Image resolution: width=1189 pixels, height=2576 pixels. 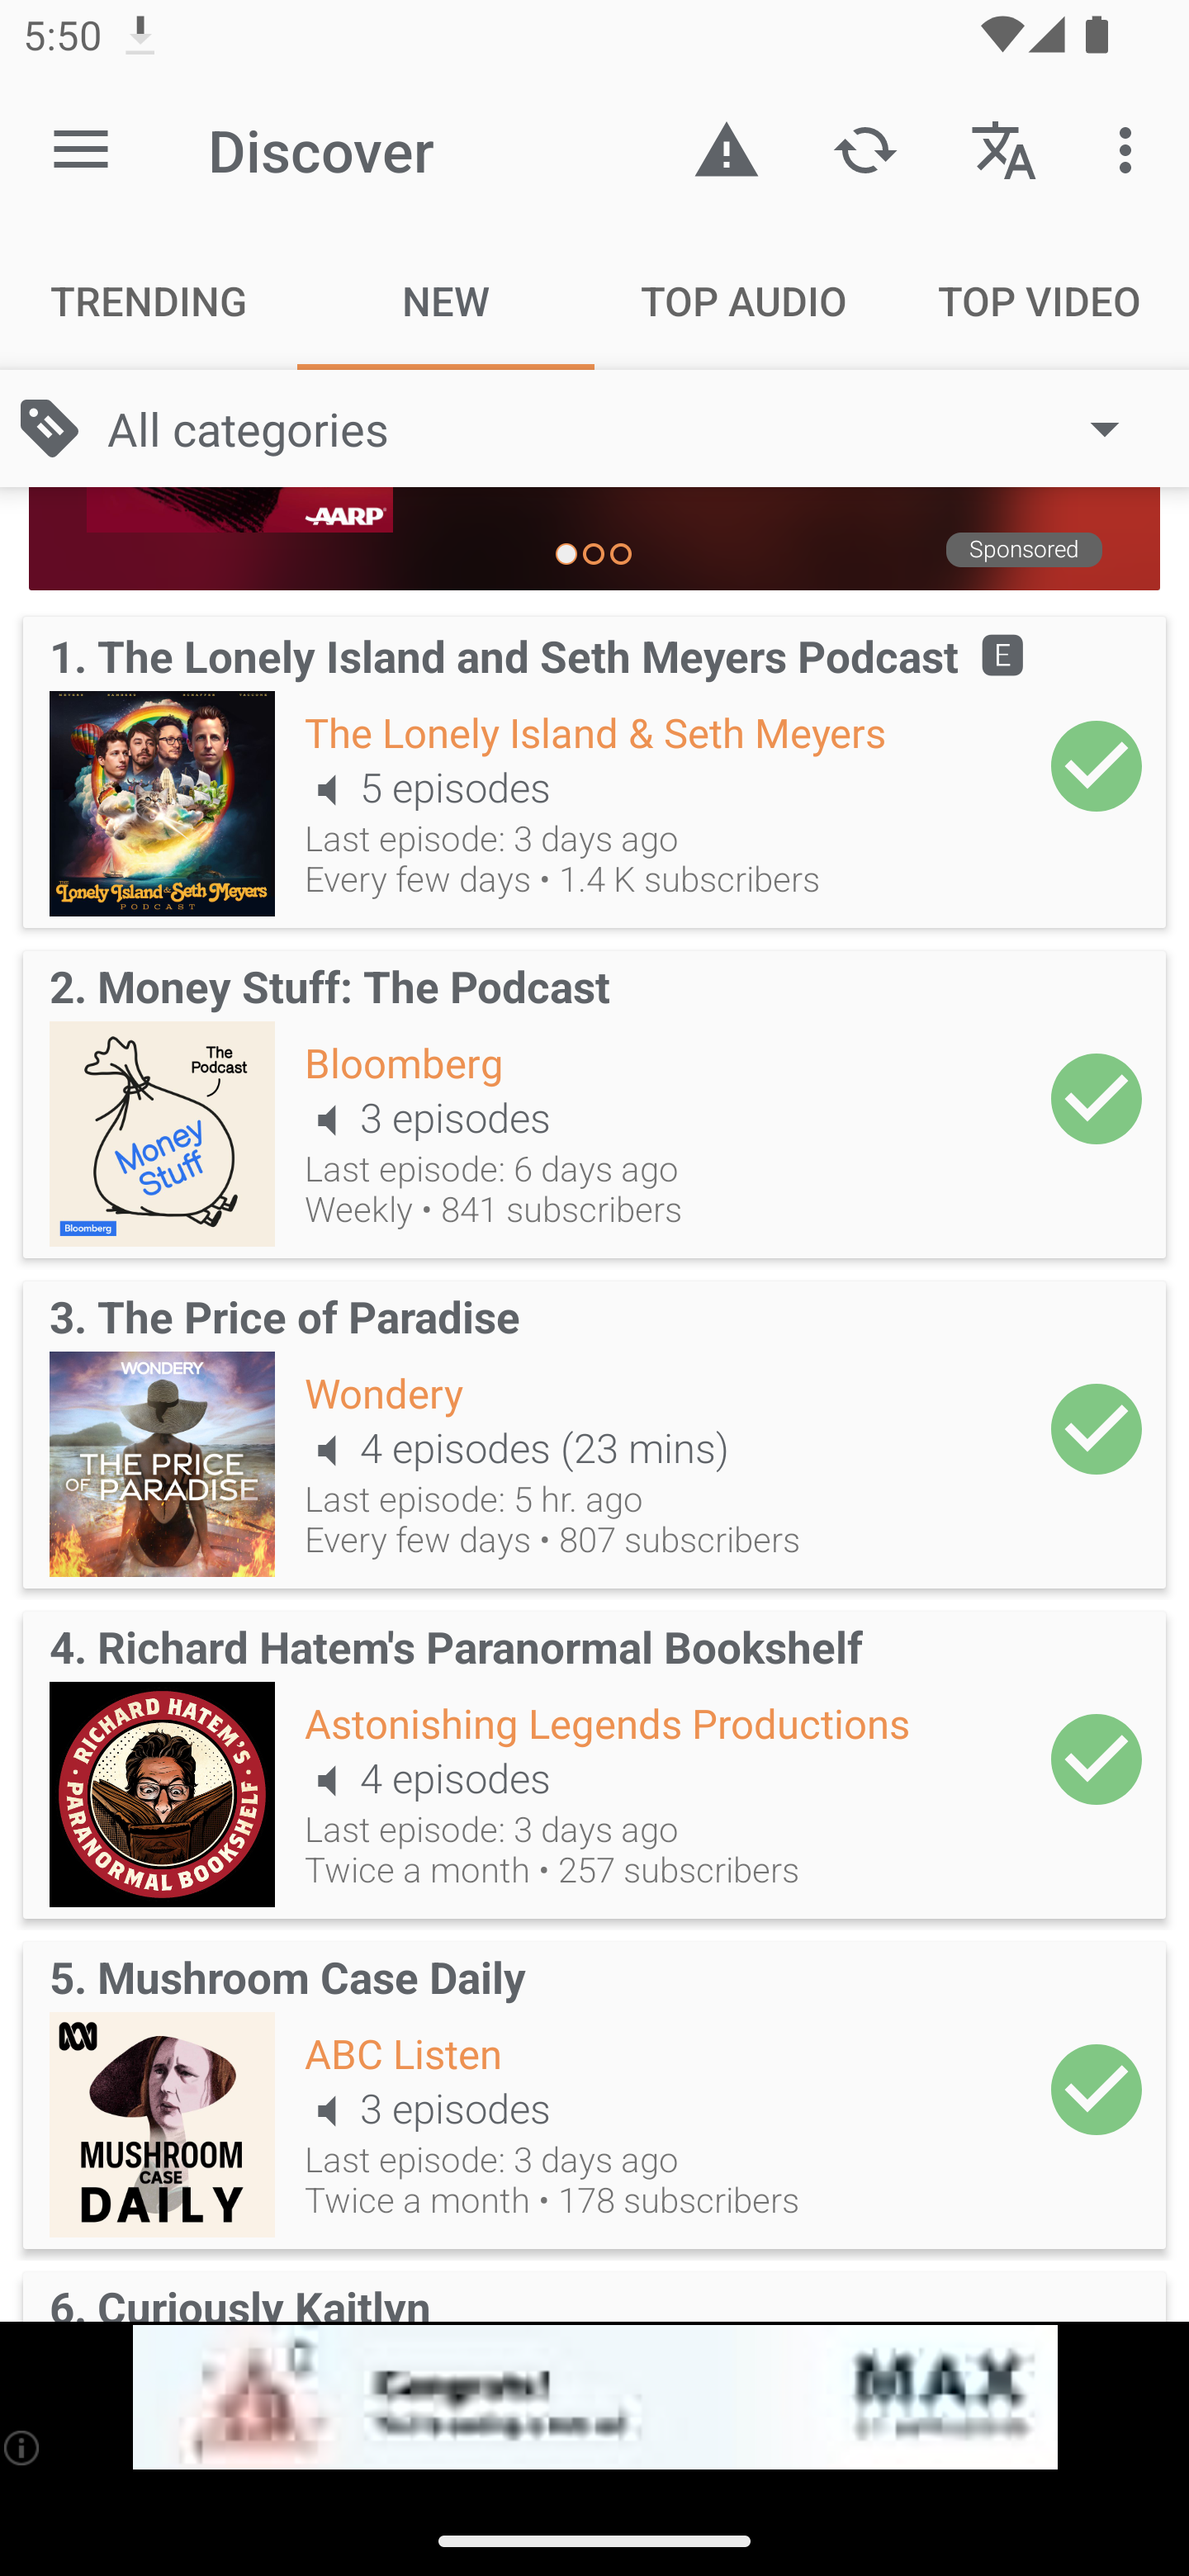 What do you see at coordinates (743, 301) in the screenshot?
I see `Top Audio TOP AUDIO` at bounding box center [743, 301].